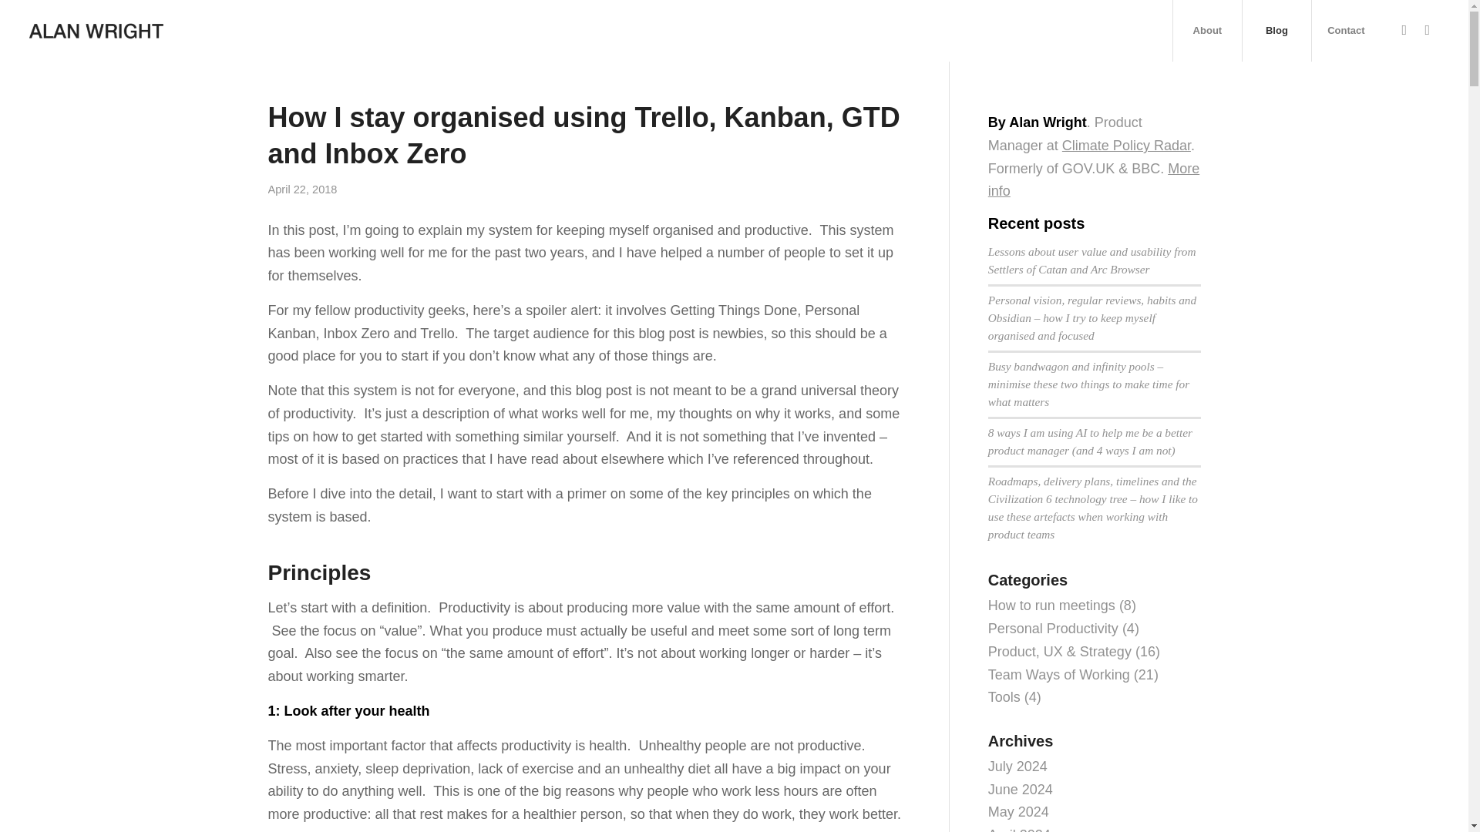 This screenshot has height=832, width=1480. What do you see at coordinates (1127, 145) in the screenshot?
I see `Climate Policy Radar` at bounding box center [1127, 145].